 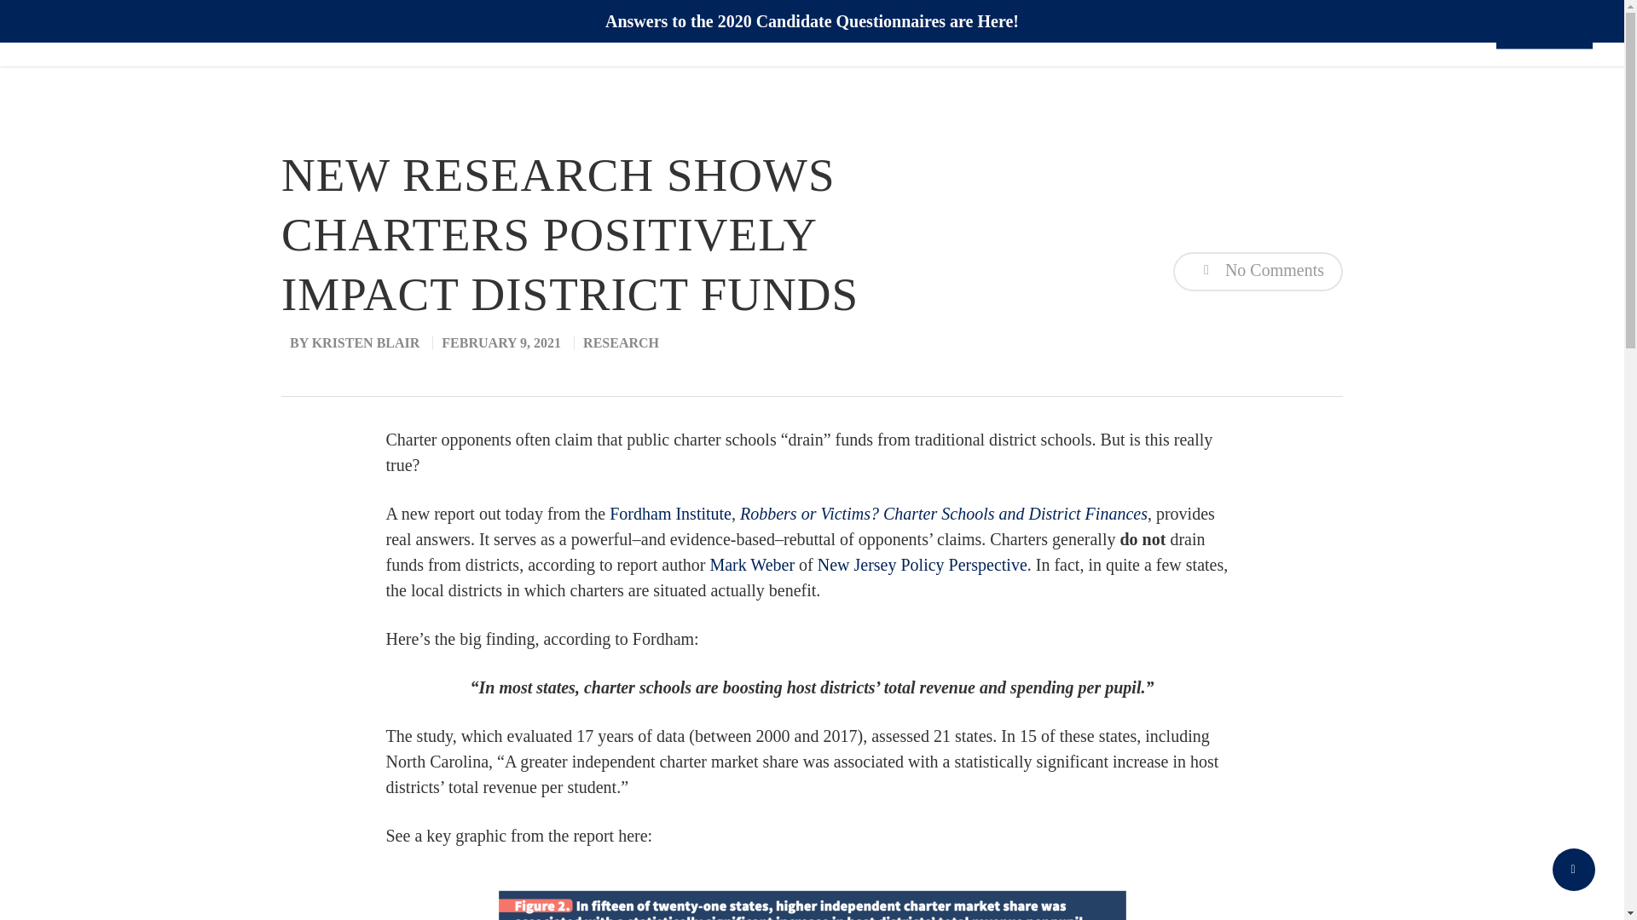 What do you see at coordinates (900, 33) in the screenshot?
I see `ADVOCACY` at bounding box center [900, 33].